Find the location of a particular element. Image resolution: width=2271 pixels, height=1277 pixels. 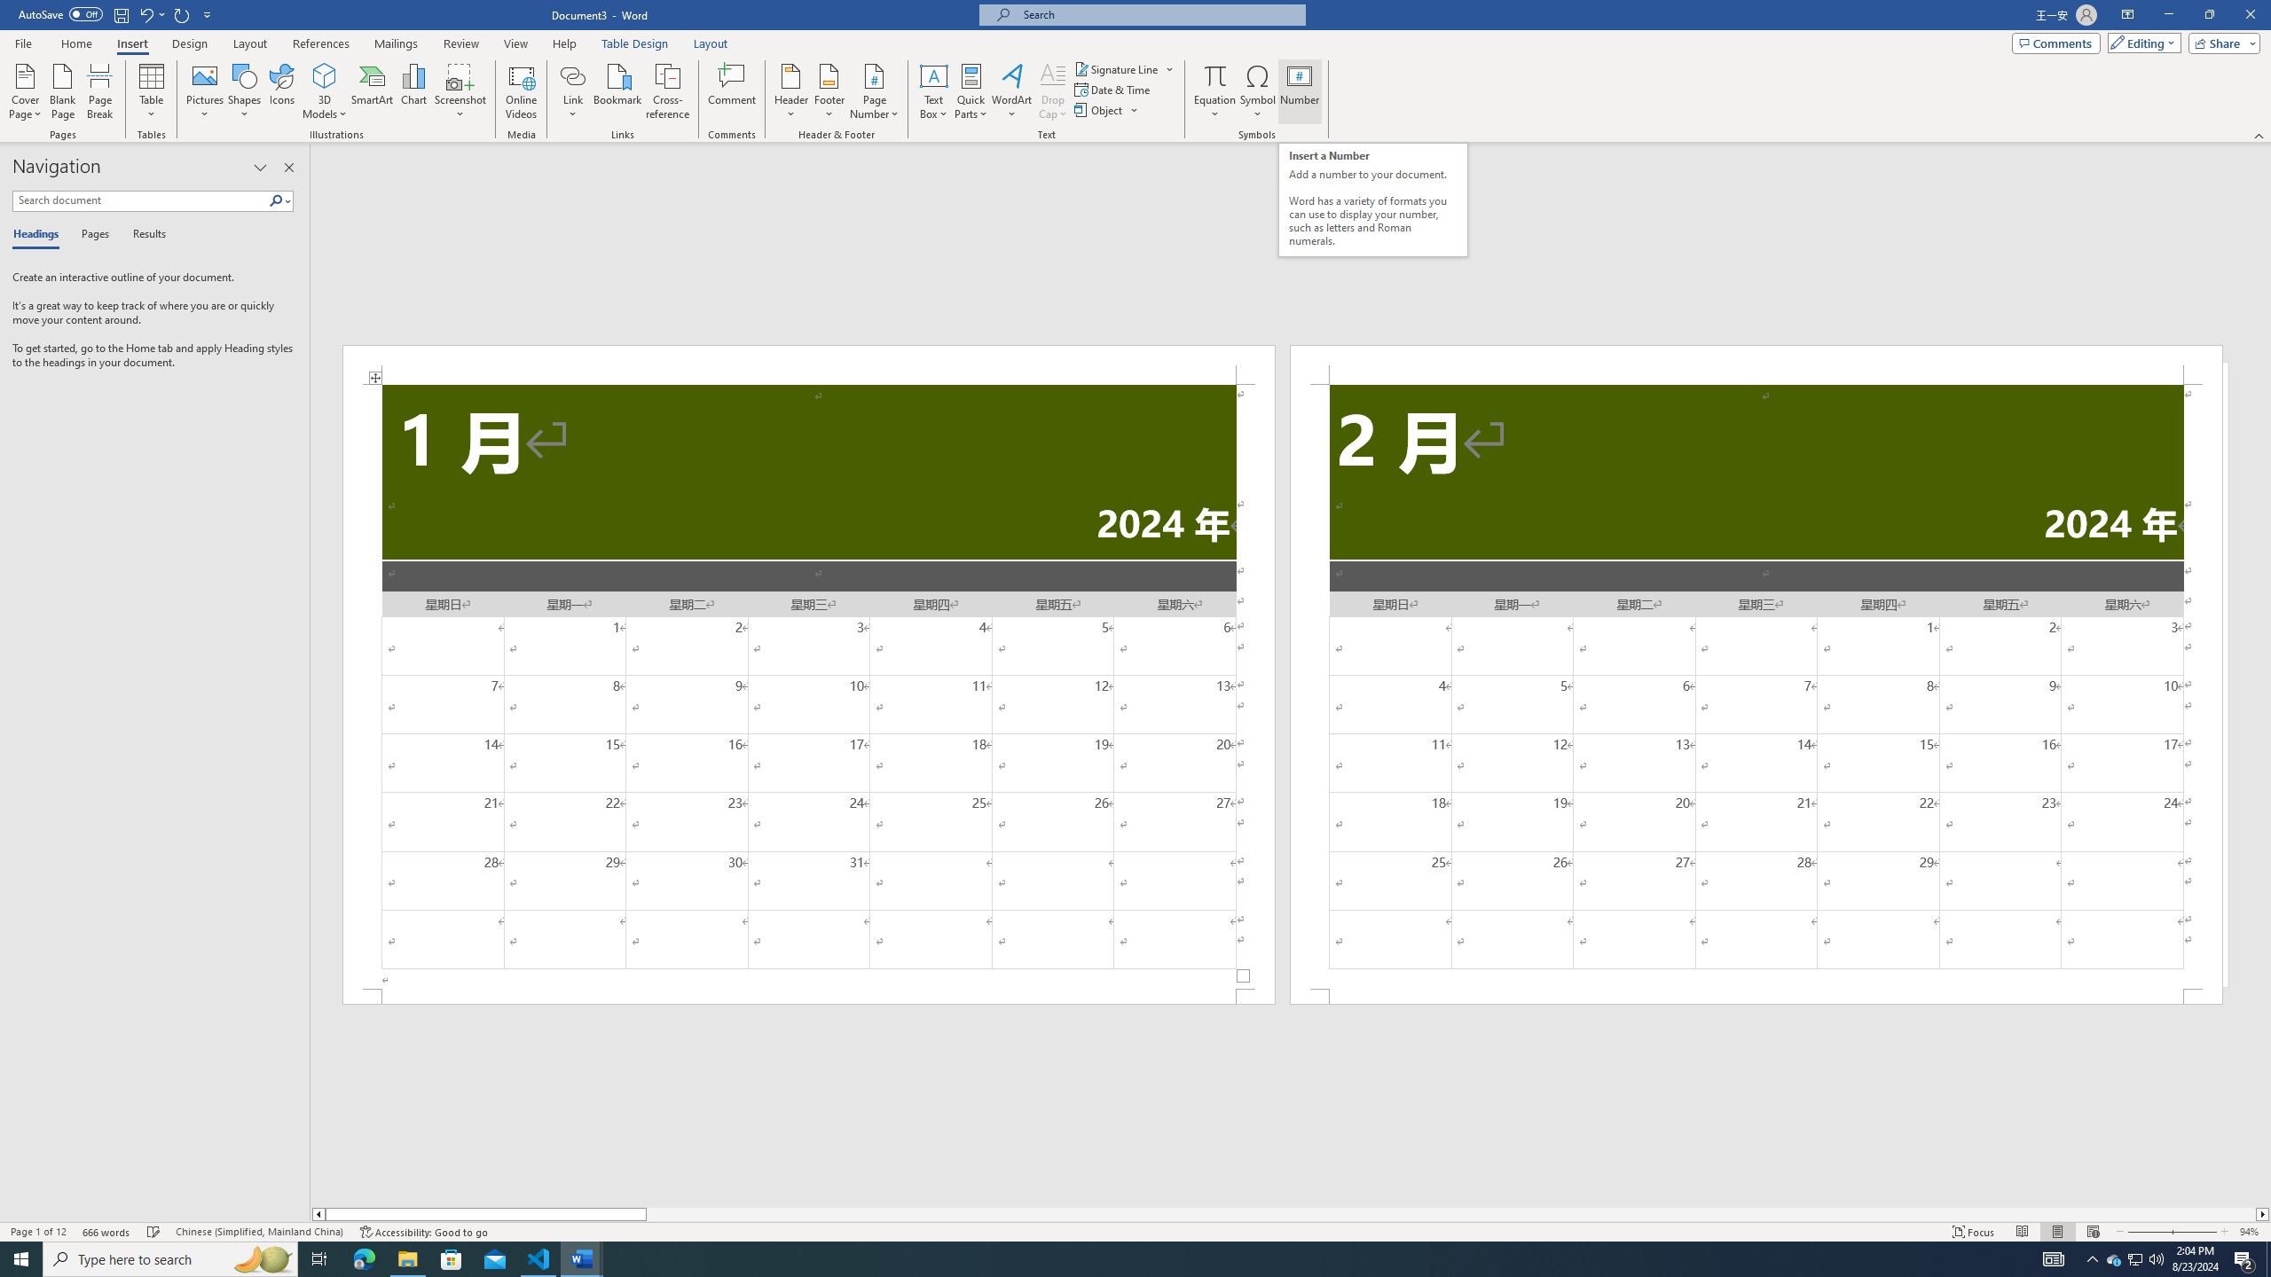

Headings is located at coordinates (39, 235).